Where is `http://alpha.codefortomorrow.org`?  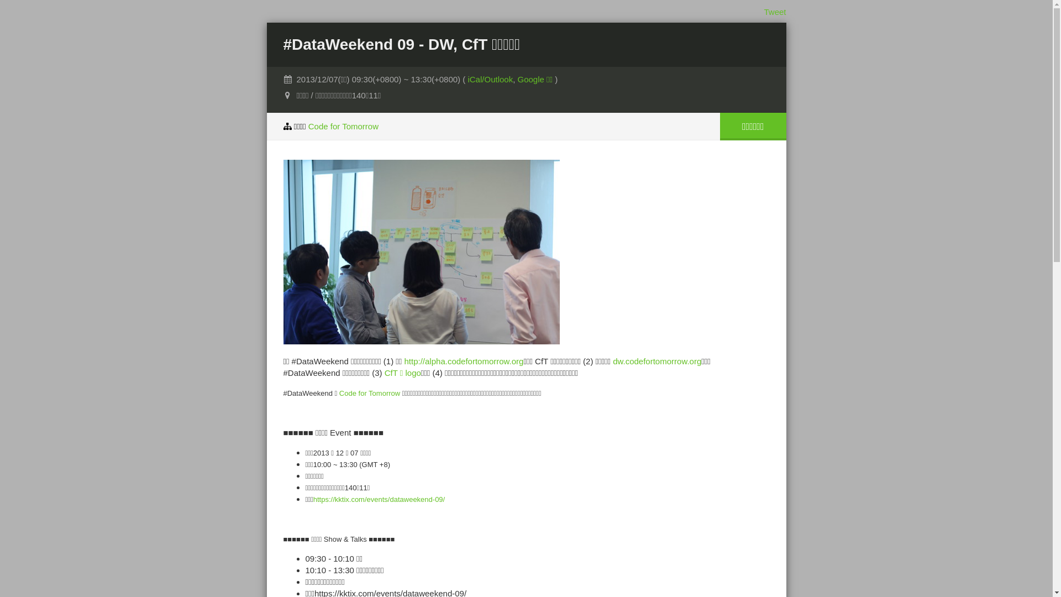
http://alpha.codefortomorrow.org is located at coordinates (464, 362).